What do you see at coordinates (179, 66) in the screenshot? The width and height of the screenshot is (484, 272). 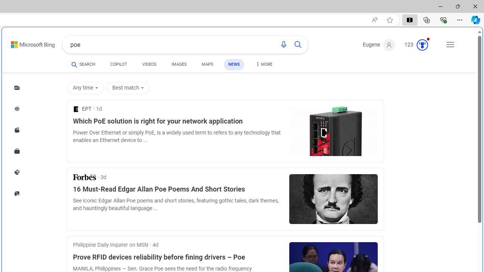 I see `IMAGES` at bounding box center [179, 66].